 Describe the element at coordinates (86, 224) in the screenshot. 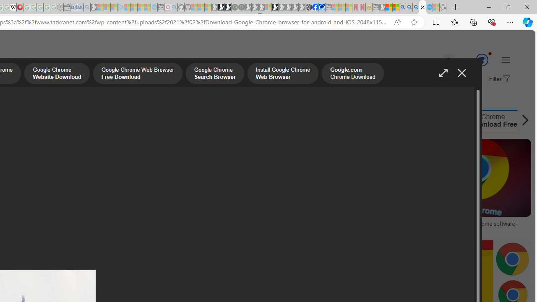

I see `wizardsgase - Blog` at that location.